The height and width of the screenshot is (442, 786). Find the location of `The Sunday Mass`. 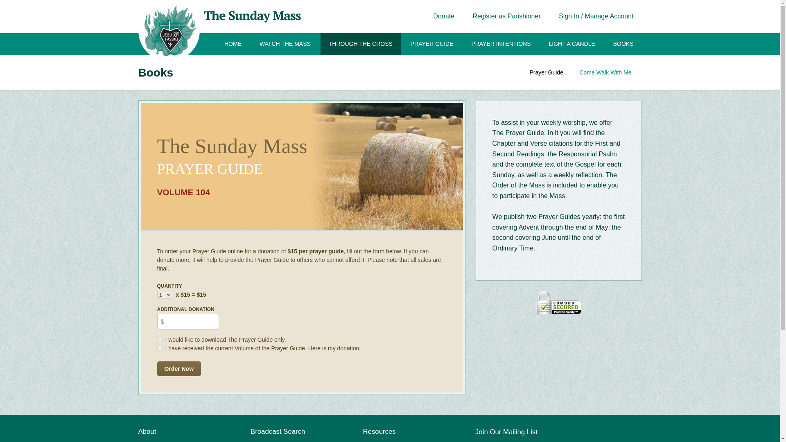

The Sunday Mass is located at coordinates (161, 441).